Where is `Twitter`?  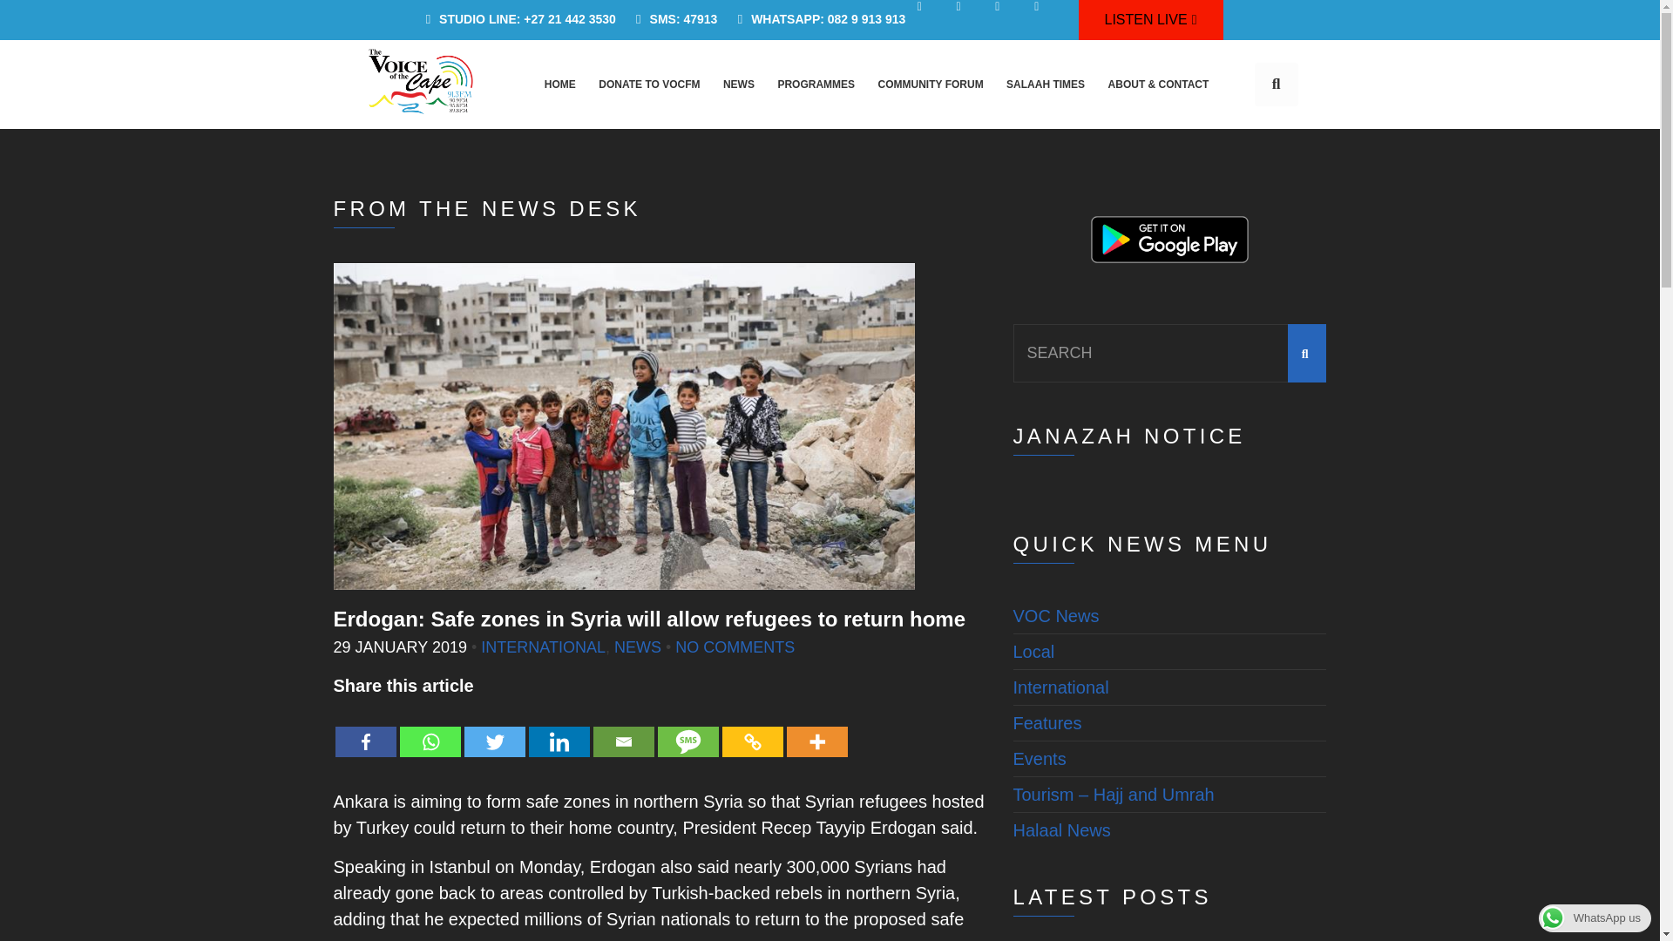 Twitter is located at coordinates (493, 728).